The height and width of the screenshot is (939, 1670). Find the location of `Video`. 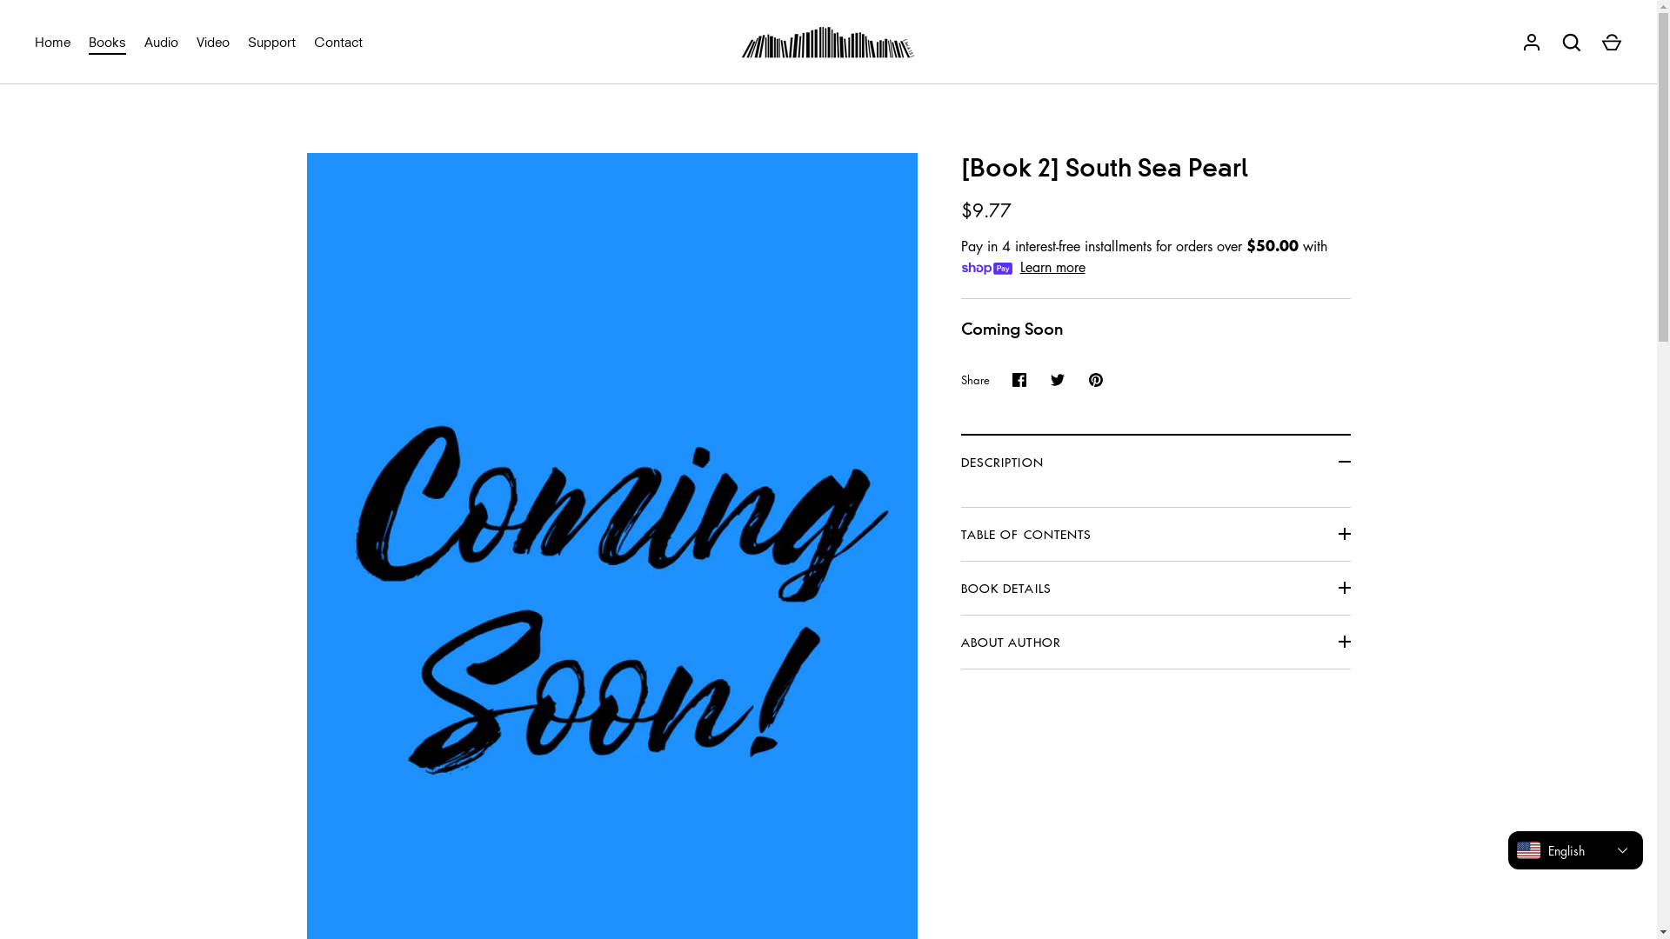

Video is located at coordinates (214, 42).